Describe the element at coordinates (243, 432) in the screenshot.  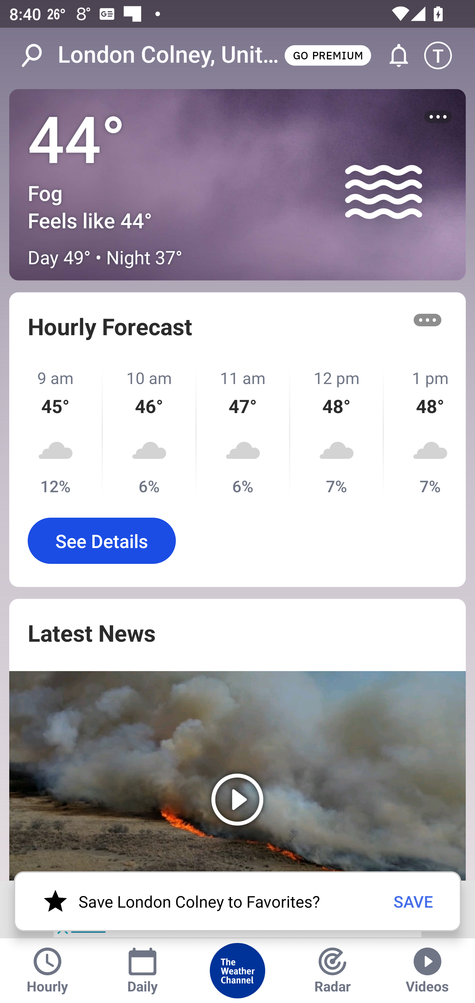
I see `11 am 47° 6%` at that location.